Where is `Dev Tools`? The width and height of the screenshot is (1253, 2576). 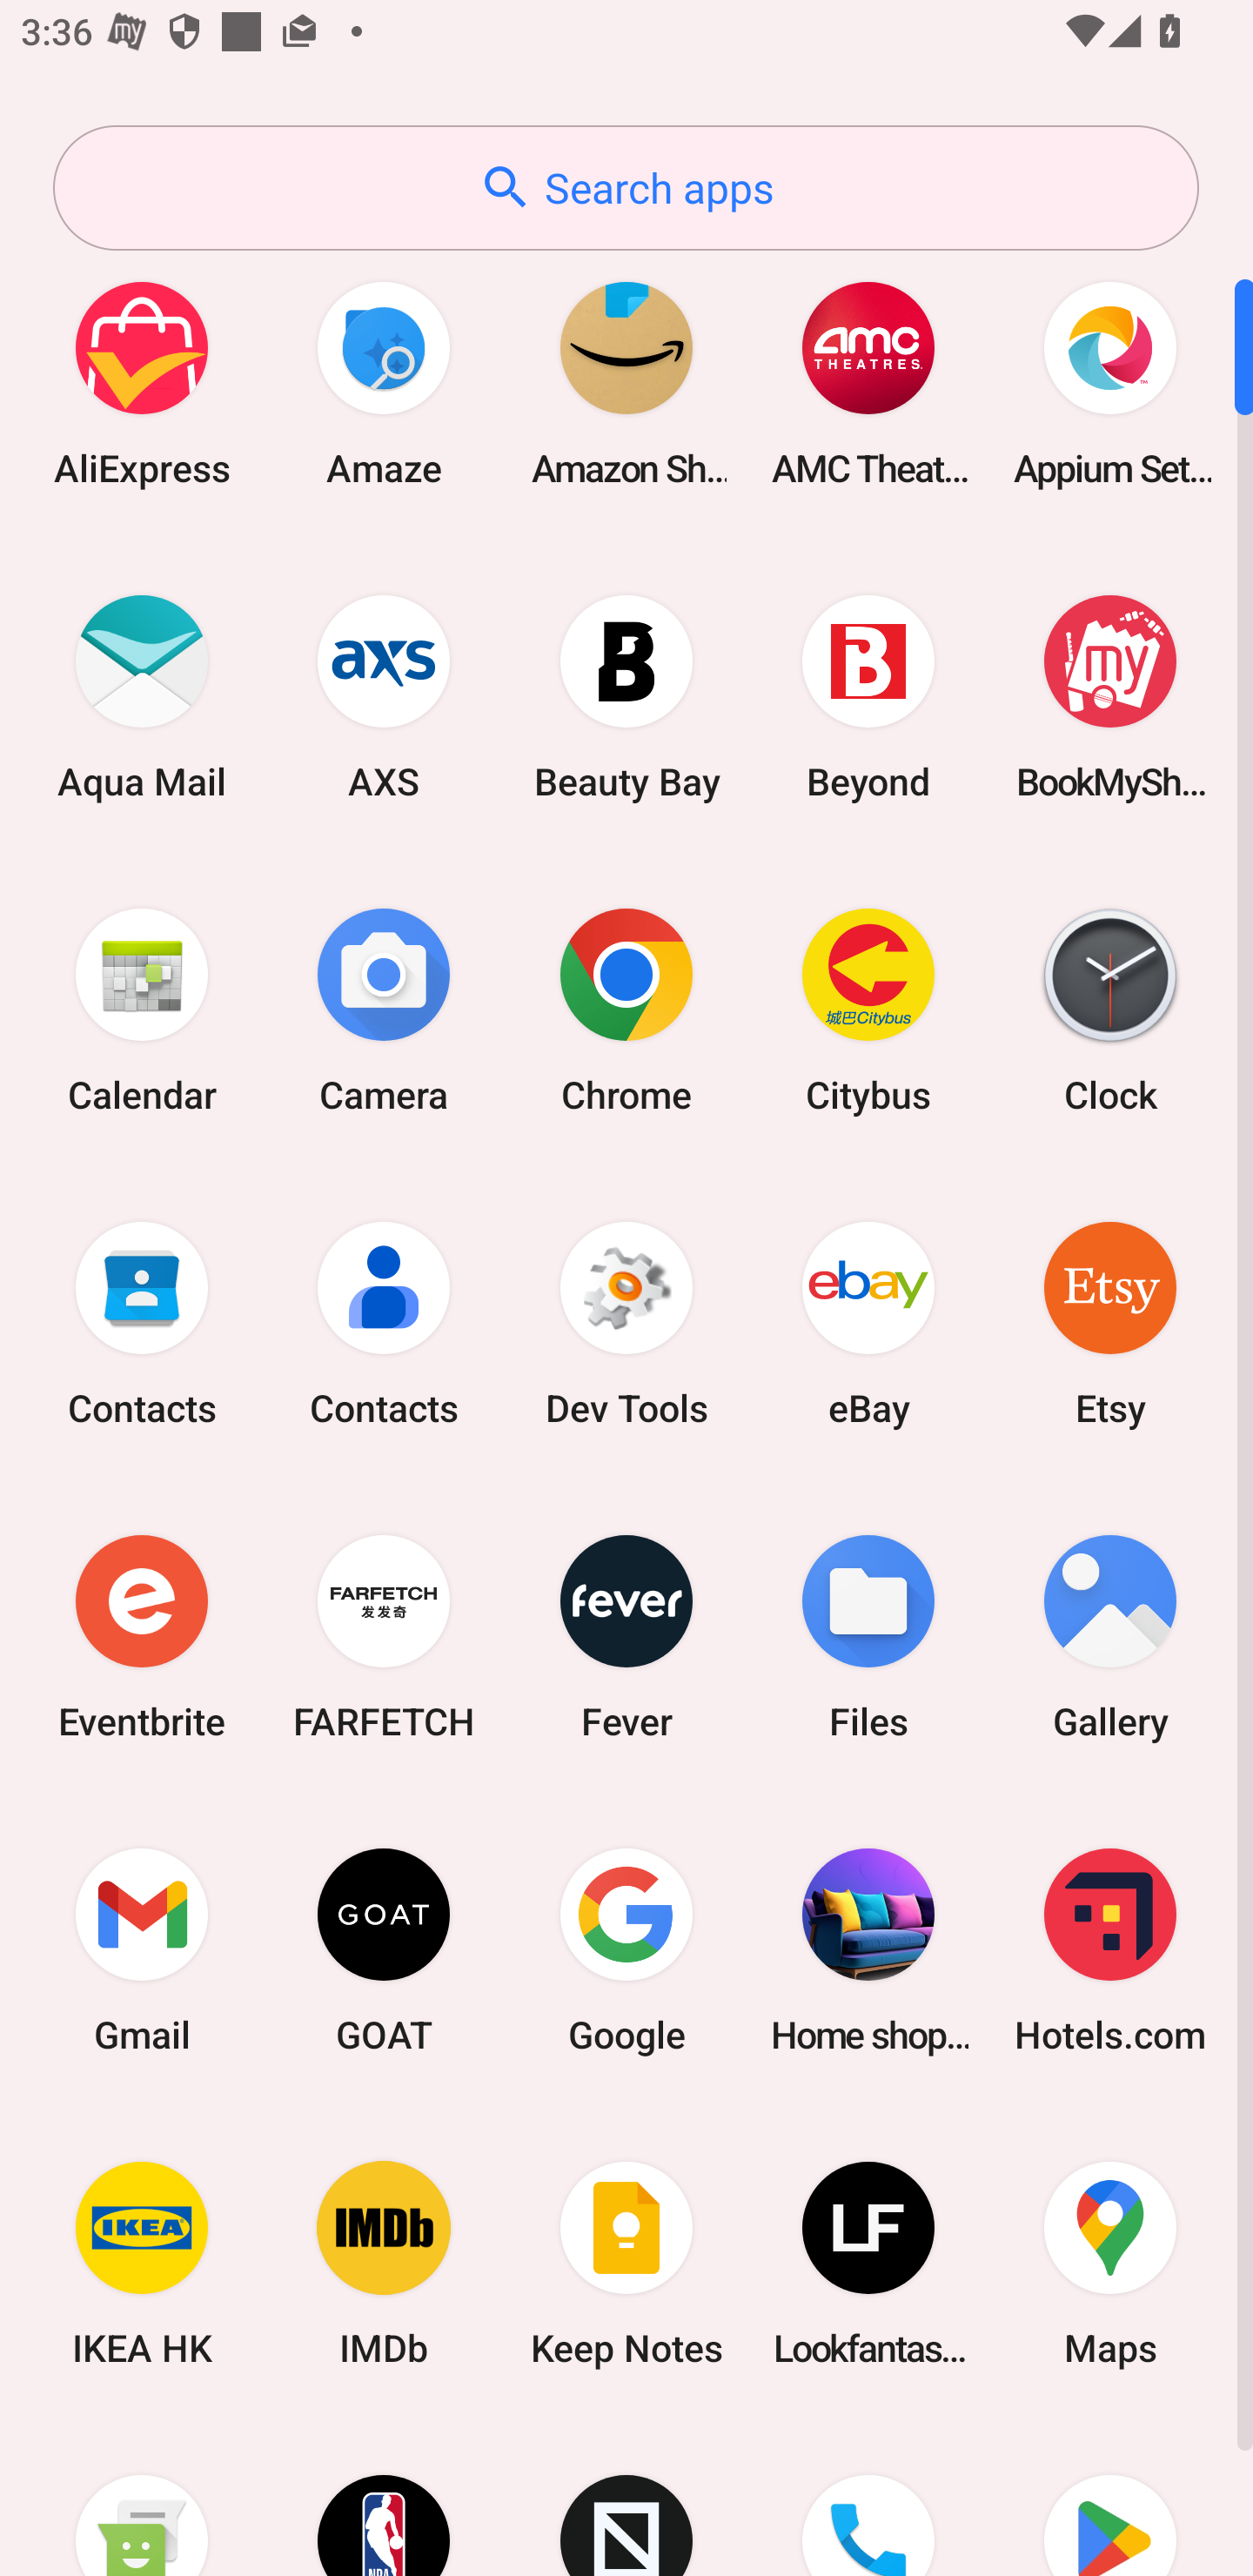
Dev Tools is located at coordinates (626, 1323).